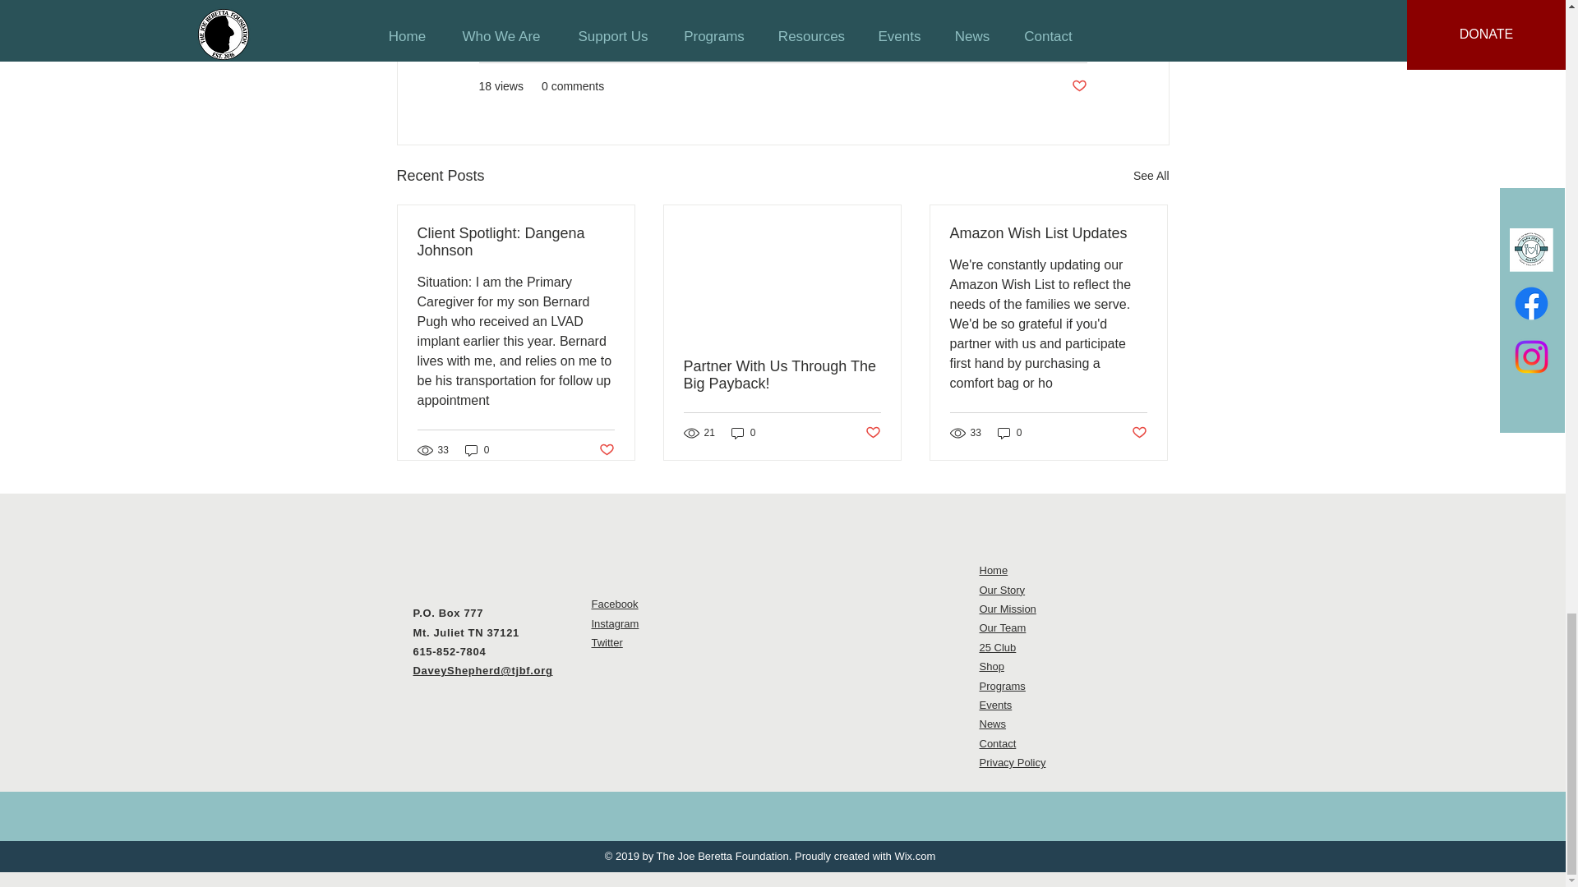 The image size is (1578, 887). Describe the element at coordinates (605, 450) in the screenshot. I see `Post not marked as liked` at that location.